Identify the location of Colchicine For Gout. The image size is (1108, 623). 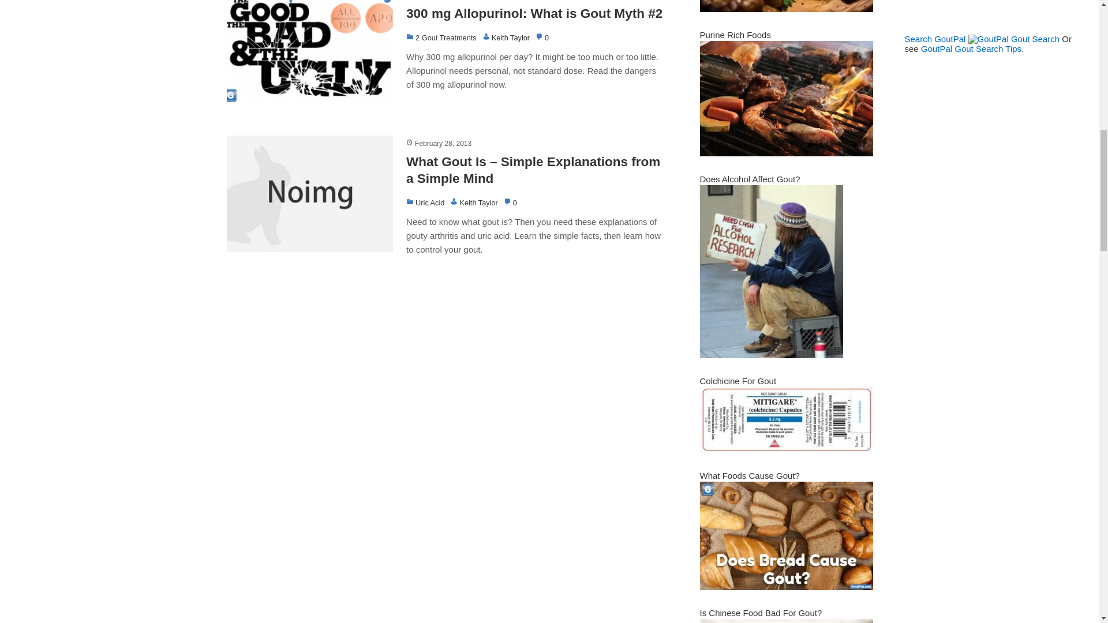
(738, 381).